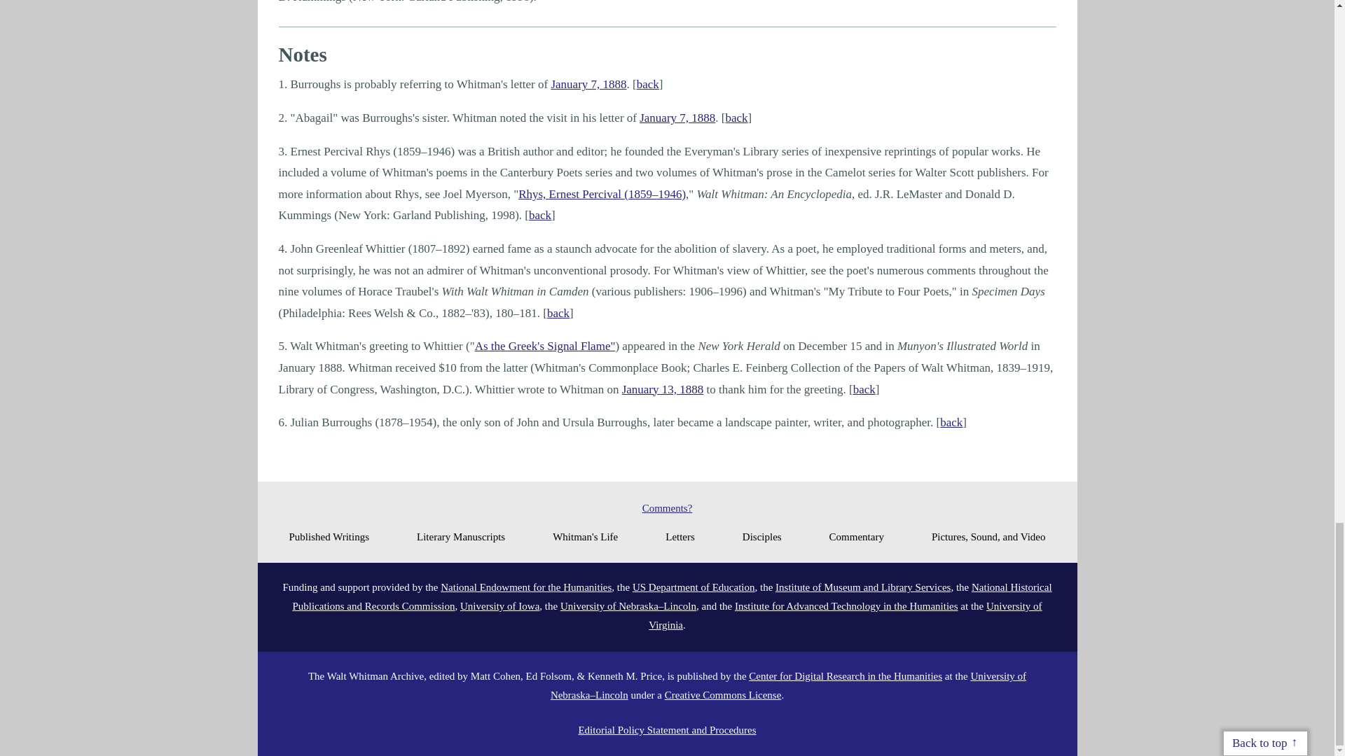 The image size is (1345, 756). I want to click on January 13, 1888, so click(663, 389).